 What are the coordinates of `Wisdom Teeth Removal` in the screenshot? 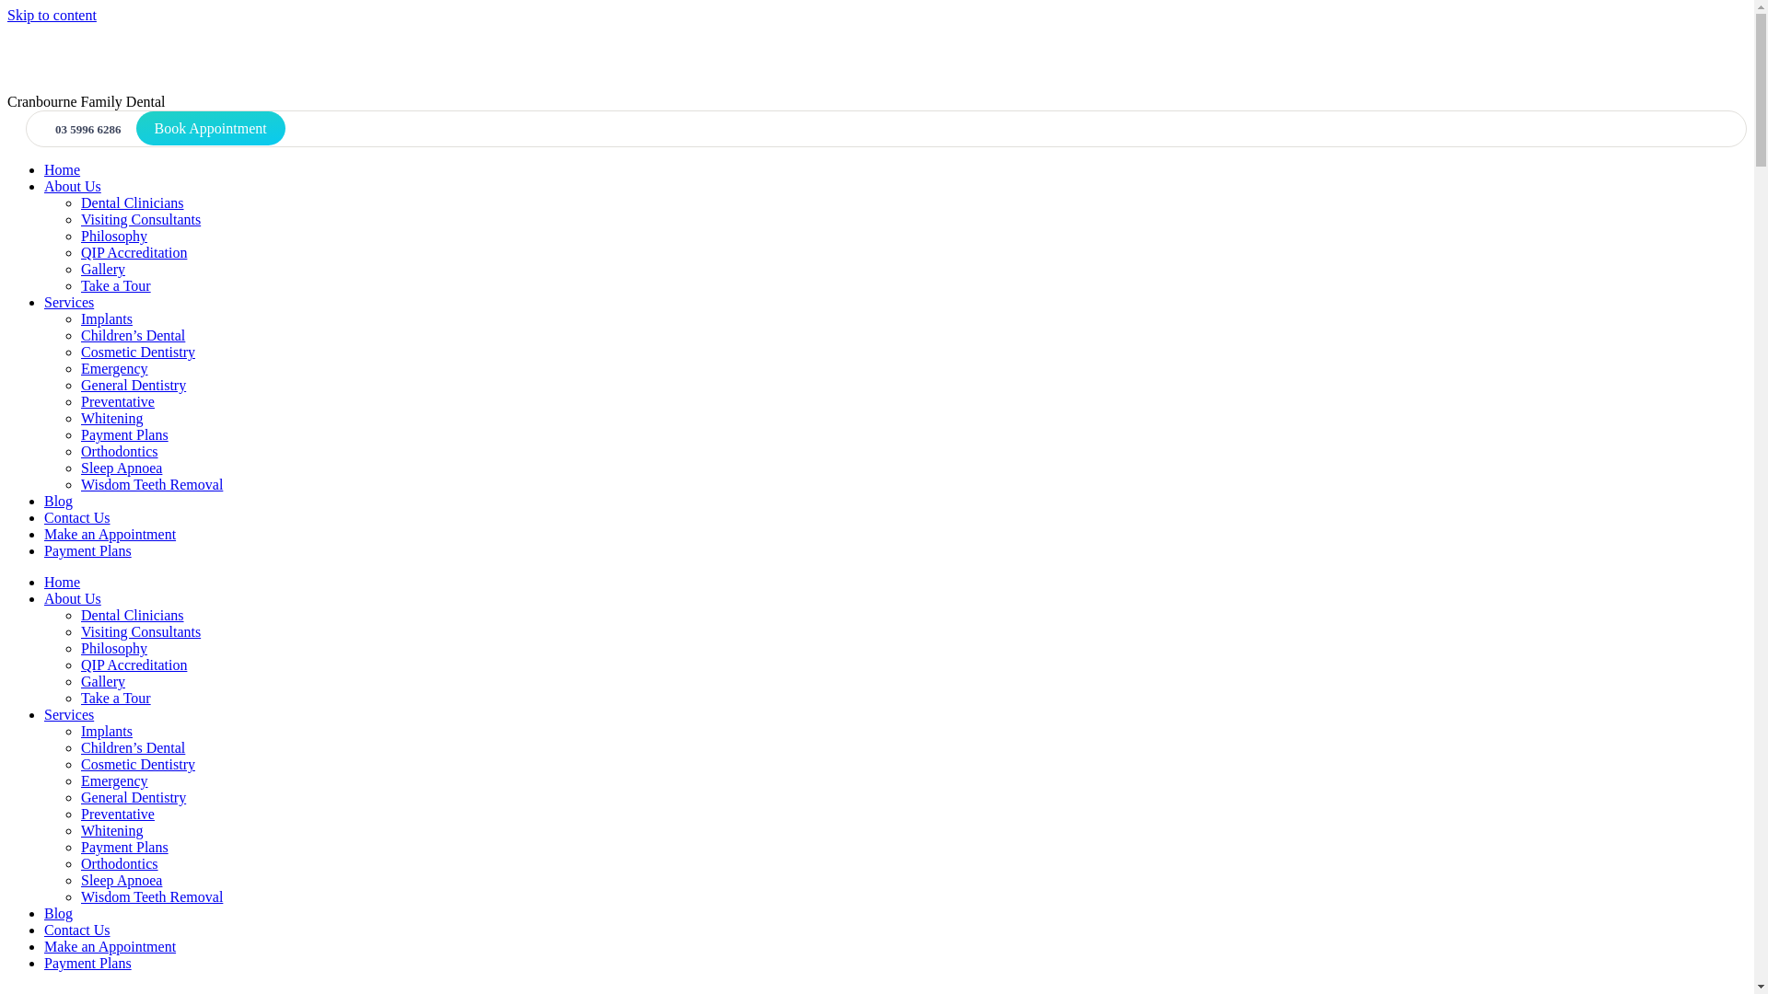 It's located at (152, 896).